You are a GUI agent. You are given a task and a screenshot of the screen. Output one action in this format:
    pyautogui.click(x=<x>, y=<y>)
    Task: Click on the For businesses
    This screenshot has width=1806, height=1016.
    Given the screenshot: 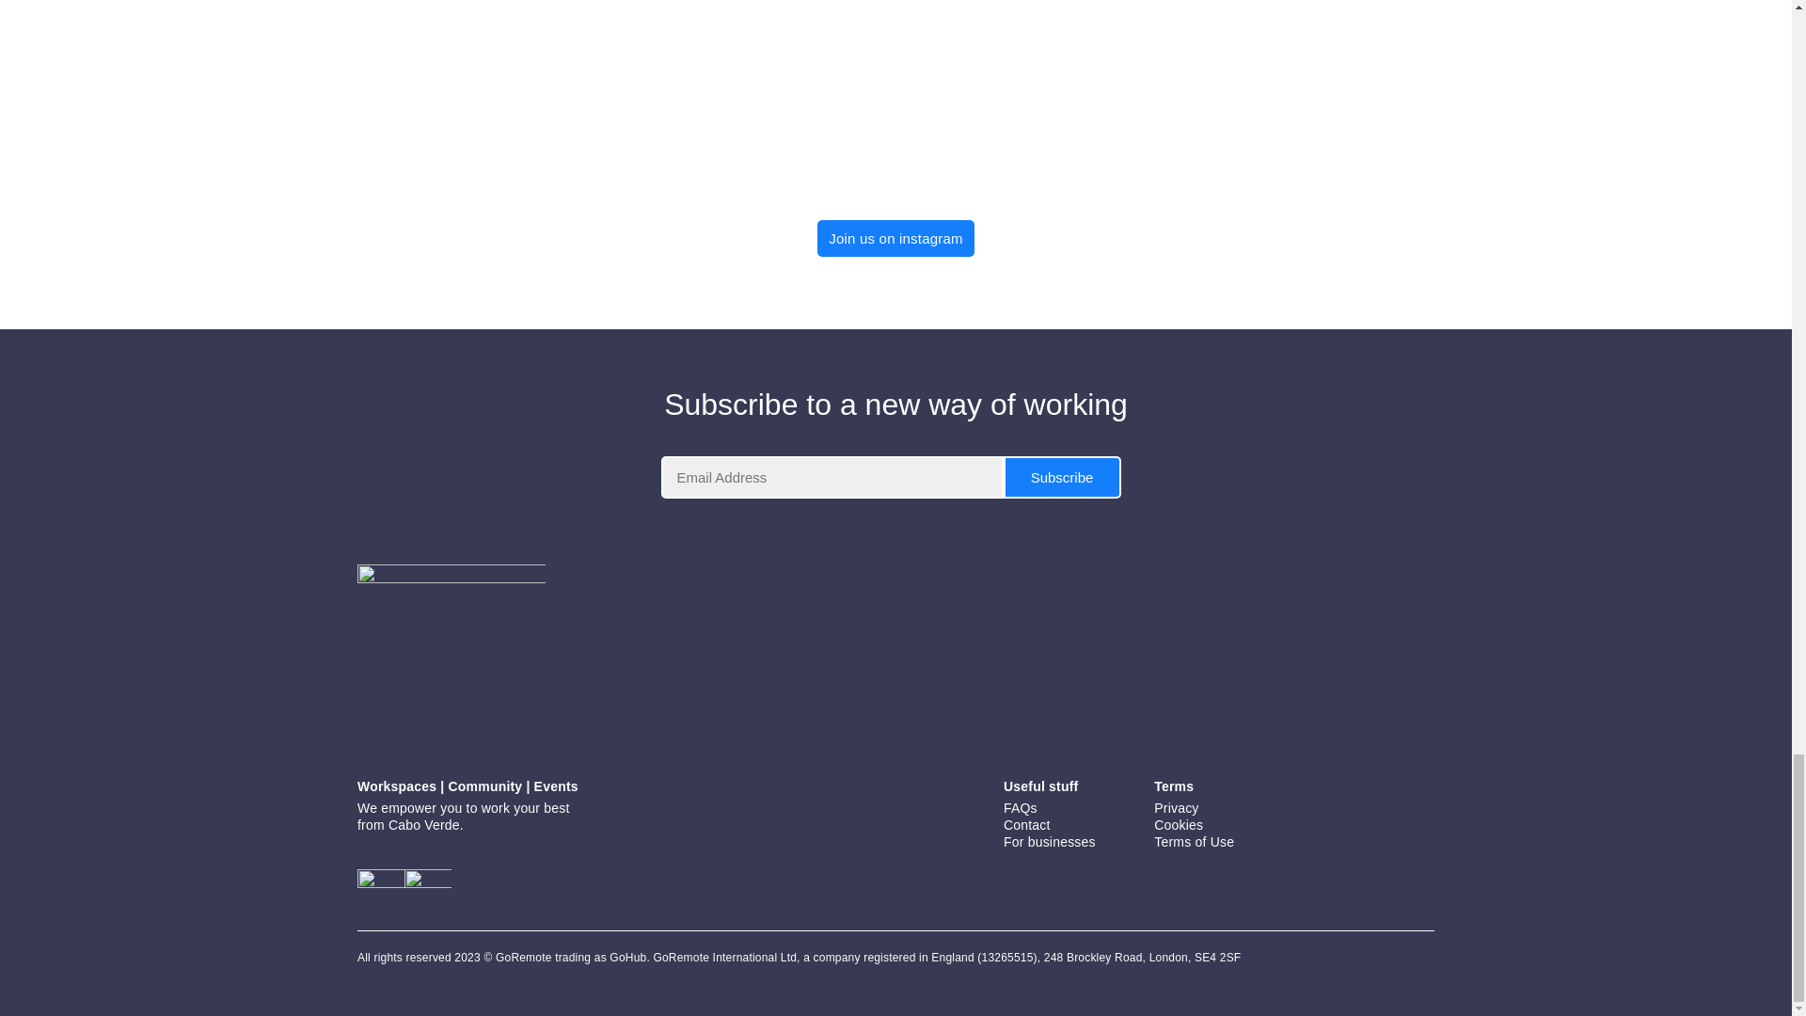 What is the action you would take?
    pyautogui.click(x=1050, y=841)
    